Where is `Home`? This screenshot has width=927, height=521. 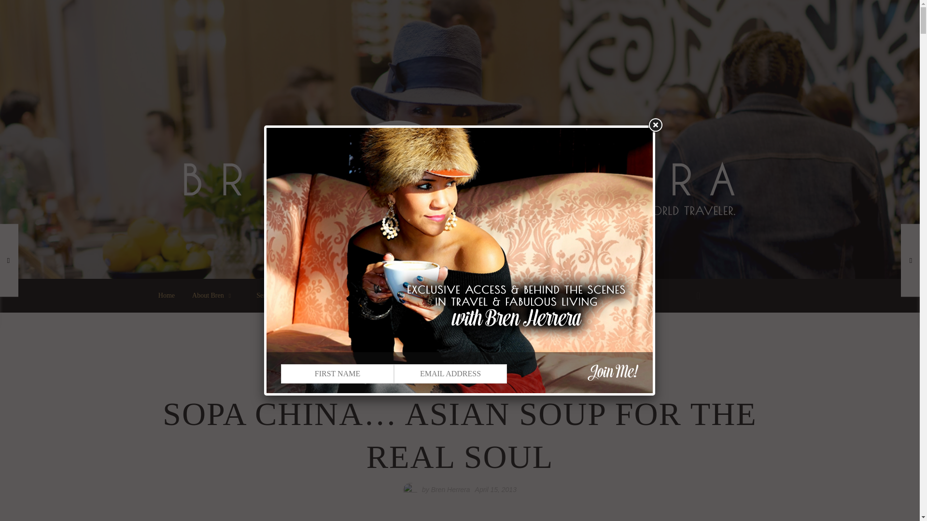 Home is located at coordinates (166, 295).